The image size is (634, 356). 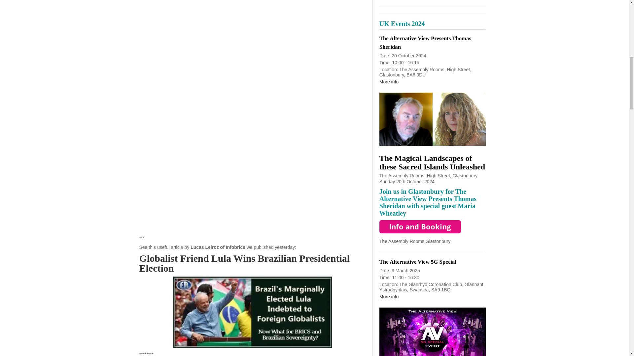 I want to click on More info, so click(x=389, y=297).